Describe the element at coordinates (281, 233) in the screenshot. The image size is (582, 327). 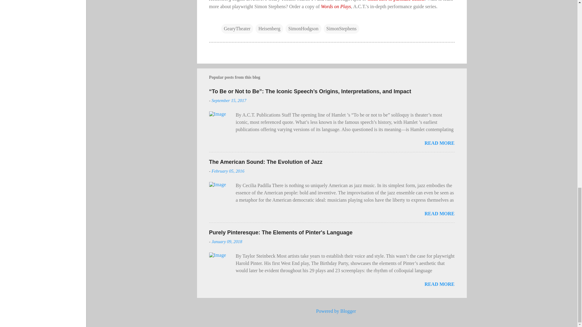
I see `Purely Pinteresque: The Elements of Pinter's Language` at that location.